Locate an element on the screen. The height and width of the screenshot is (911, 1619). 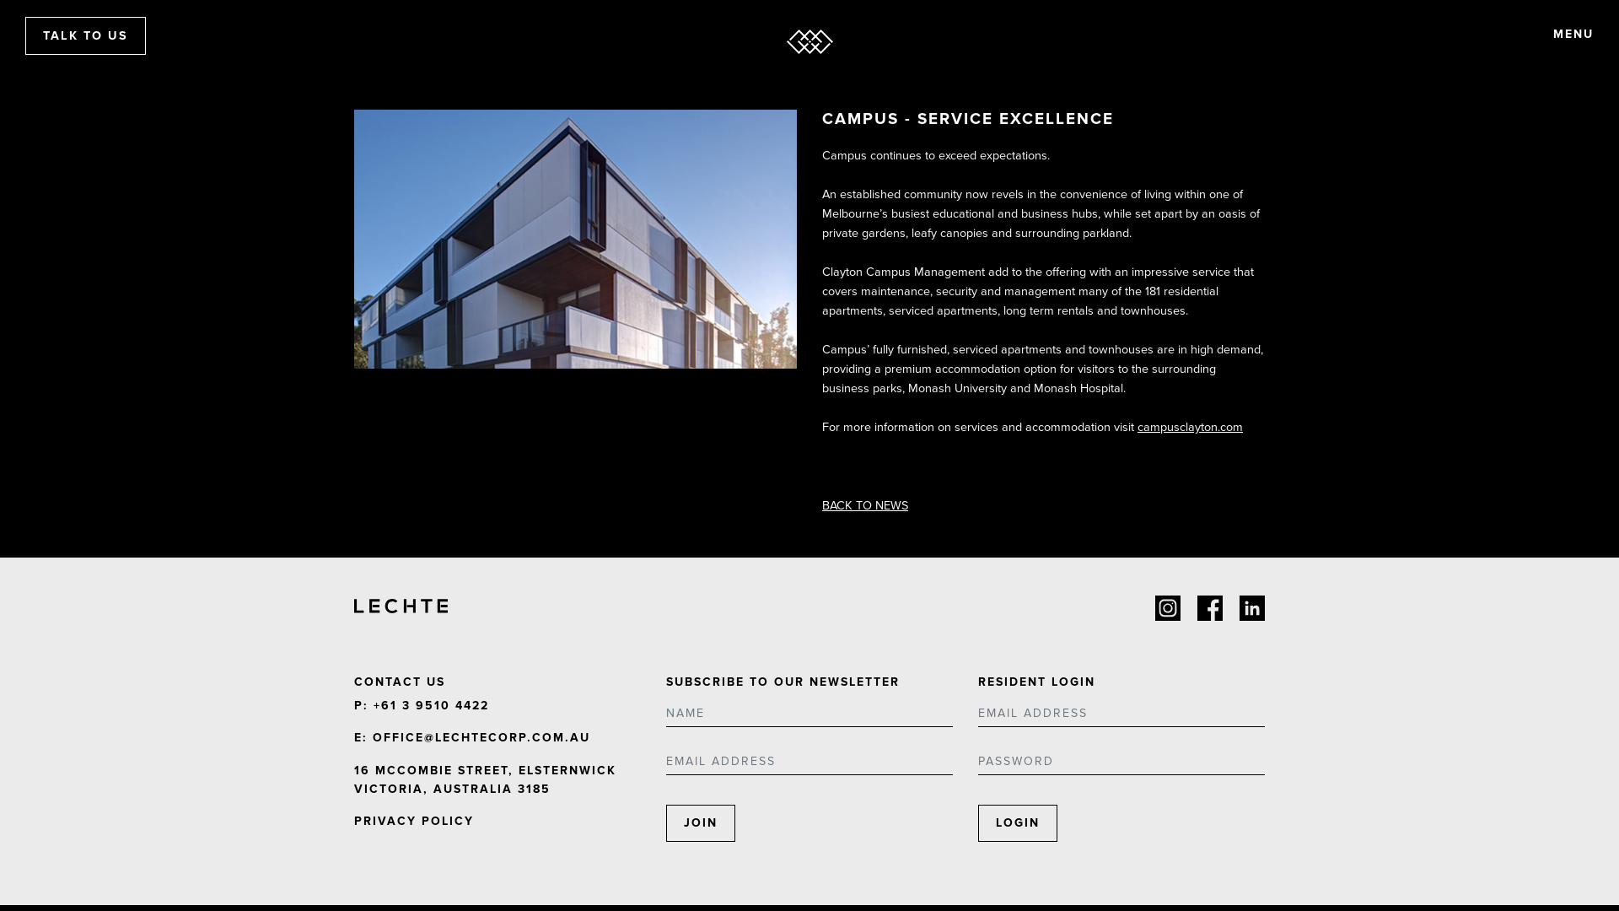
PRIVACY POLICY is located at coordinates (414, 822).